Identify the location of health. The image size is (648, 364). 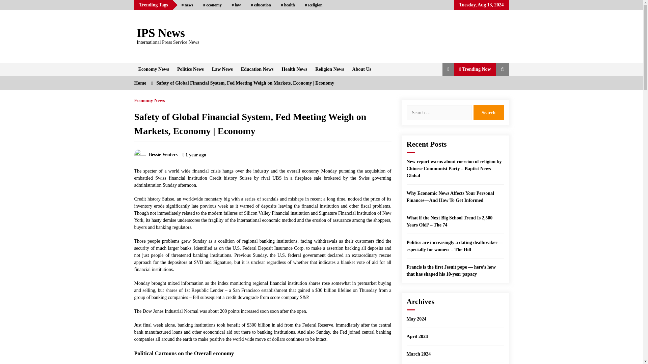
(288, 5).